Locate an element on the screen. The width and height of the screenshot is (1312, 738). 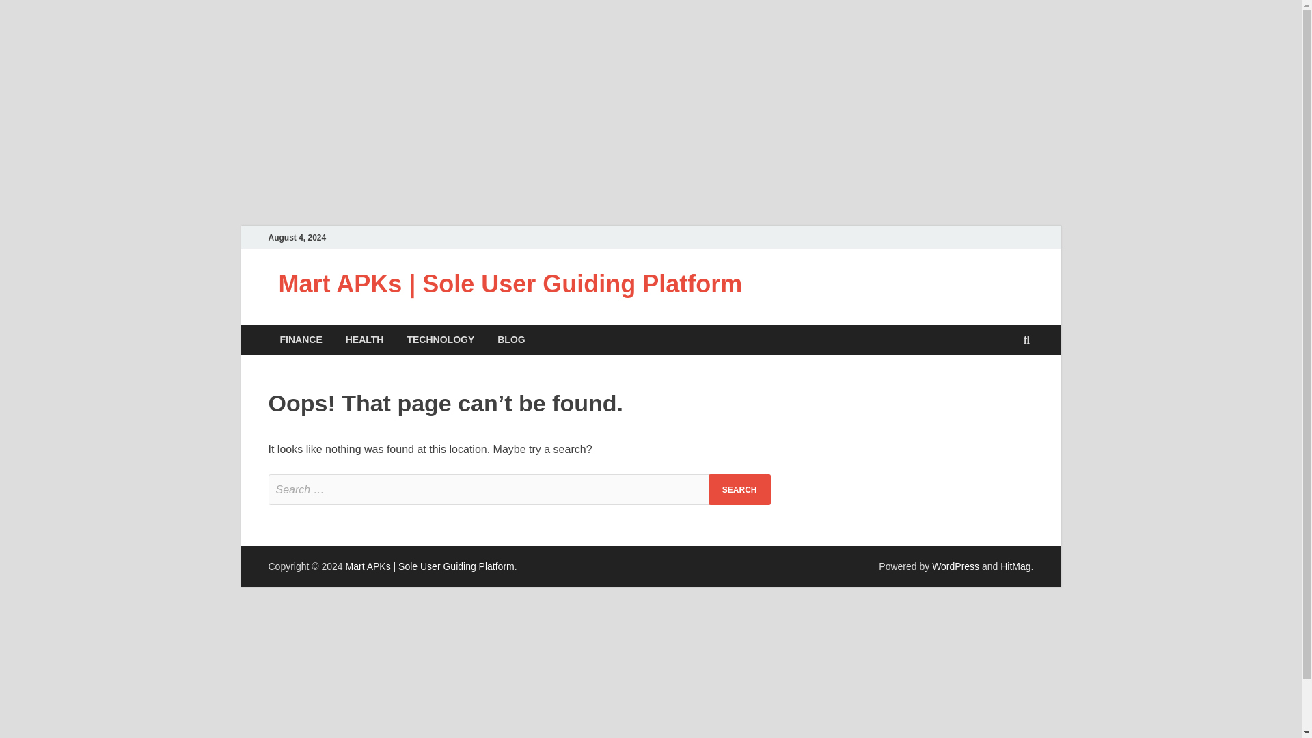
WordPress is located at coordinates (955, 566).